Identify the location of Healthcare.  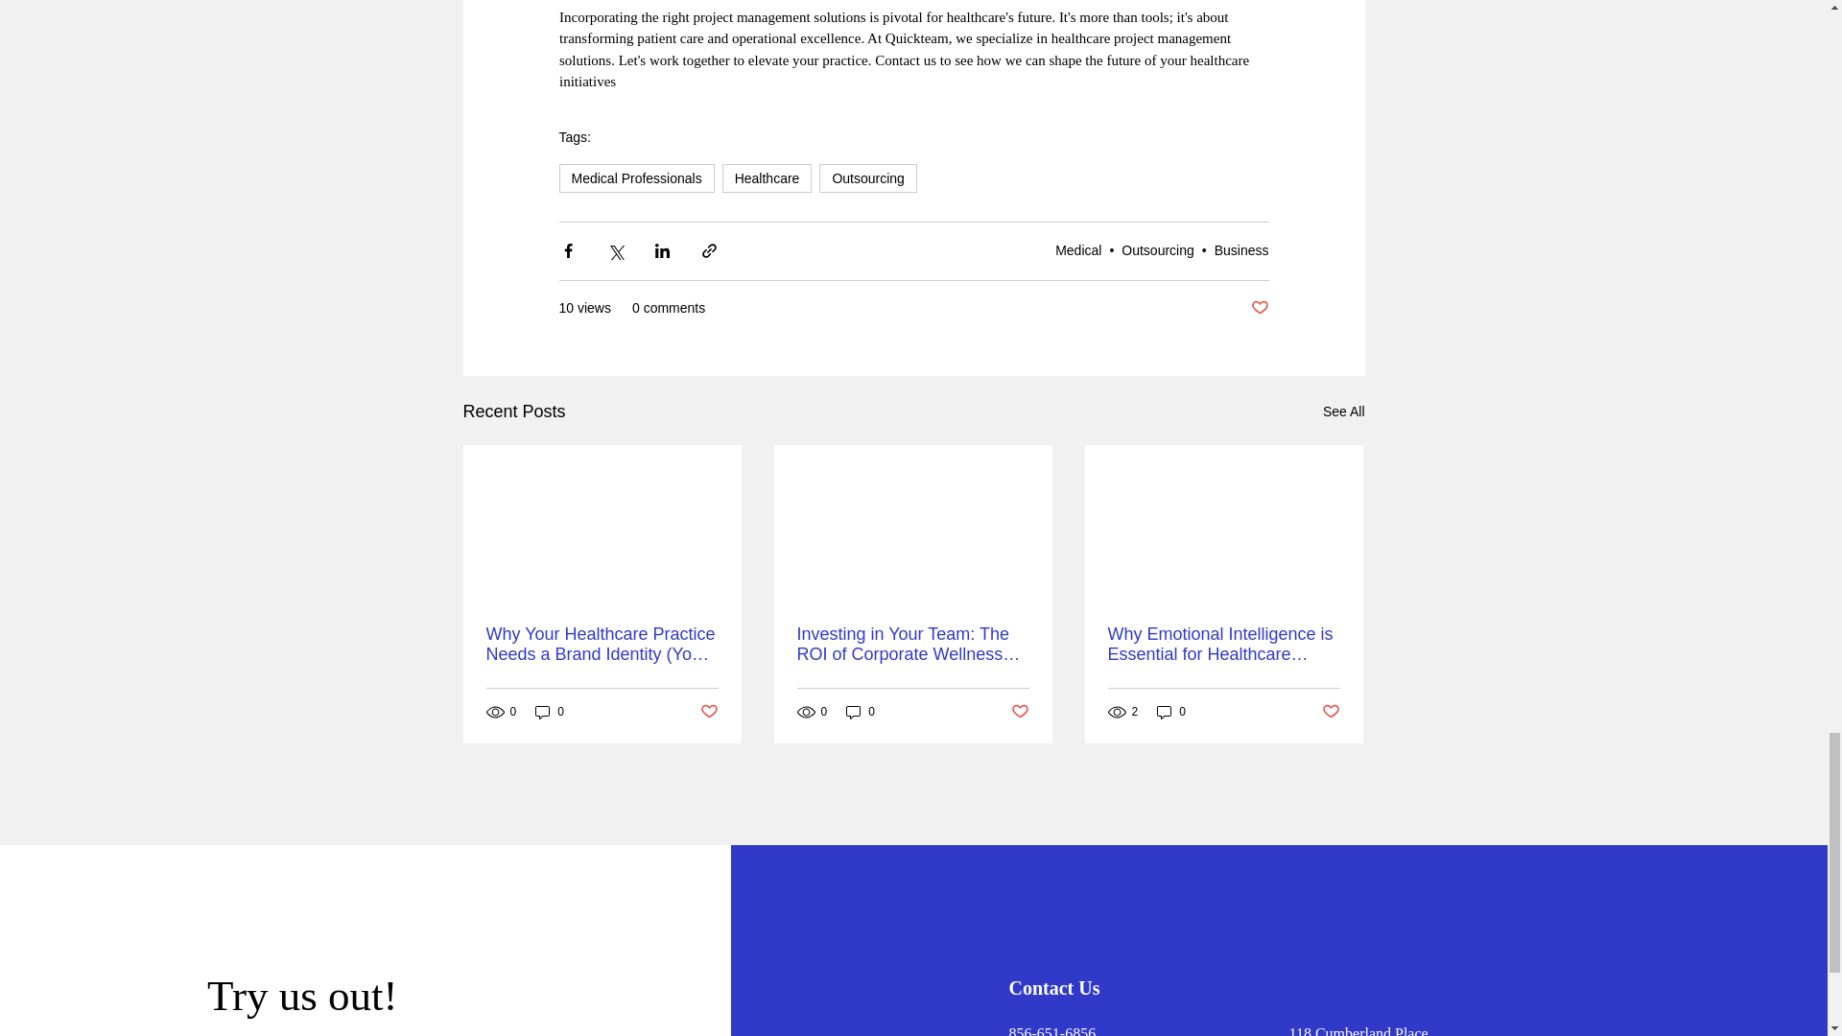
(767, 177).